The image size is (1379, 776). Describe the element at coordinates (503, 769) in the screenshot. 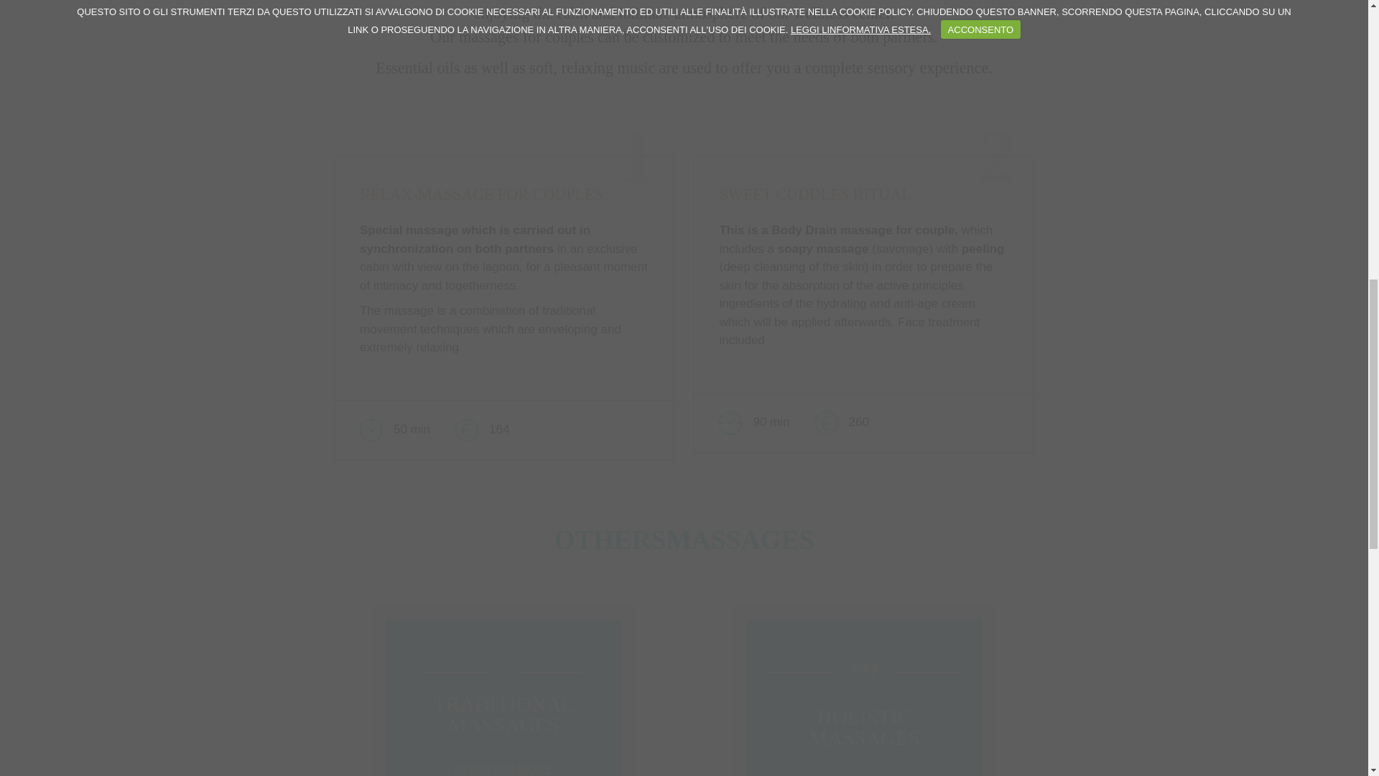

I see `DISCOVER MORE` at that location.